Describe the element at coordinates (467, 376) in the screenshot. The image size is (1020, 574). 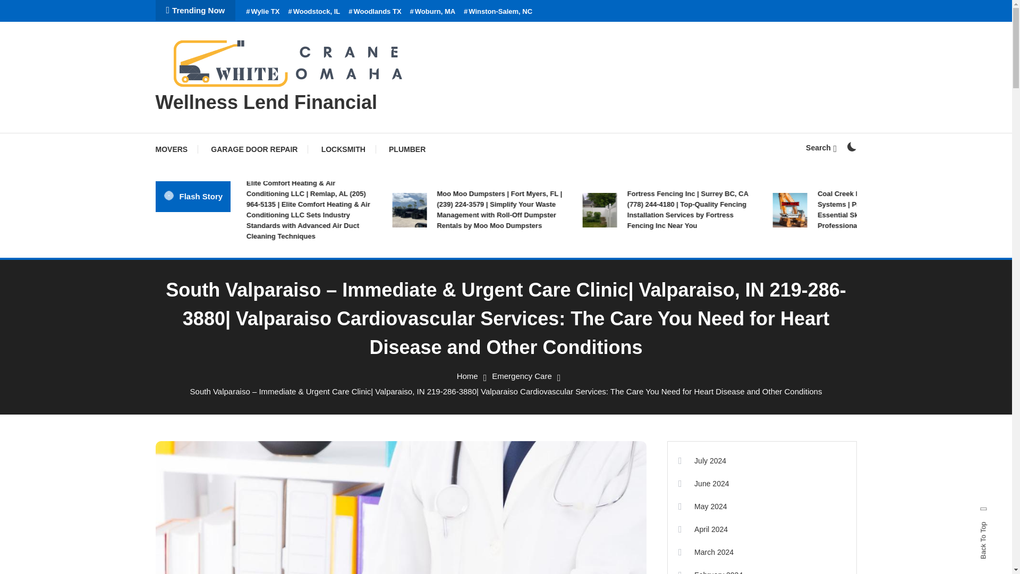
I see `Home` at that location.